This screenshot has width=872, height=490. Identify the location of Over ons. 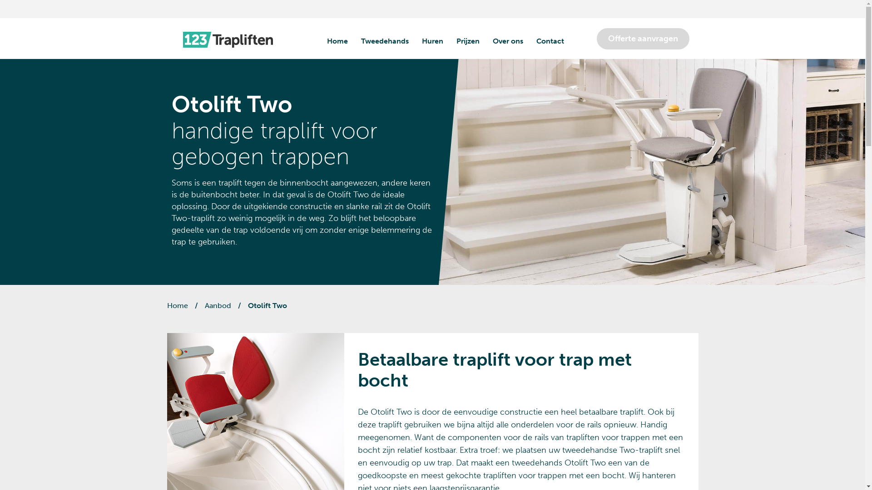
(508, 41).